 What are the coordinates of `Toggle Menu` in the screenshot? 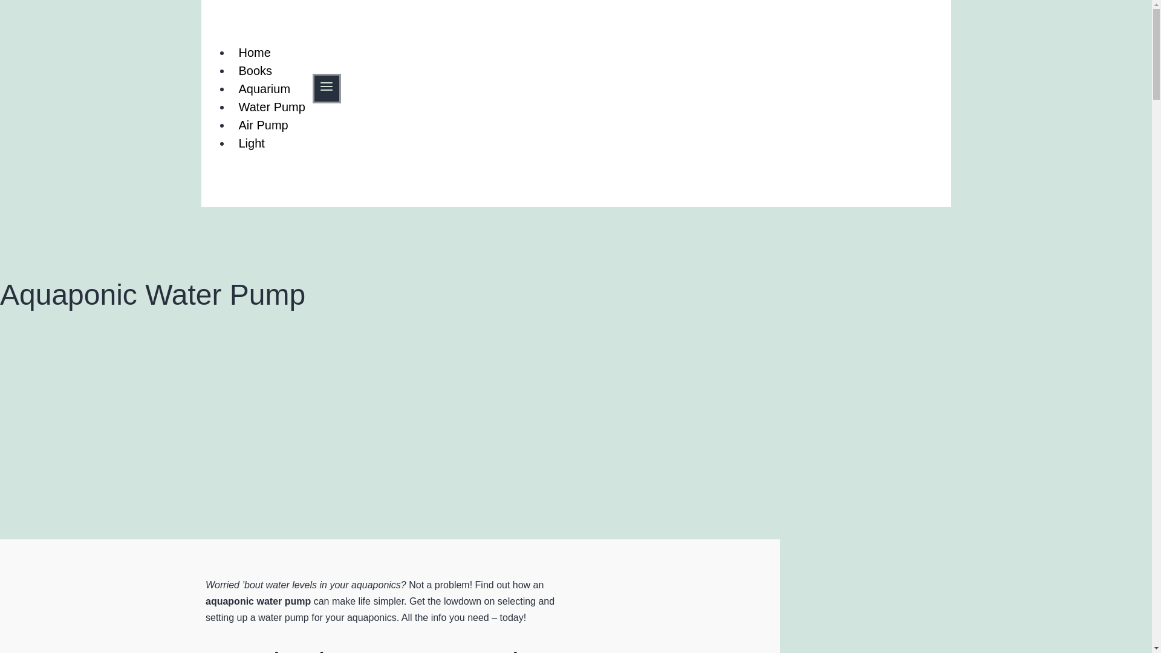 It's located at (327, 86).